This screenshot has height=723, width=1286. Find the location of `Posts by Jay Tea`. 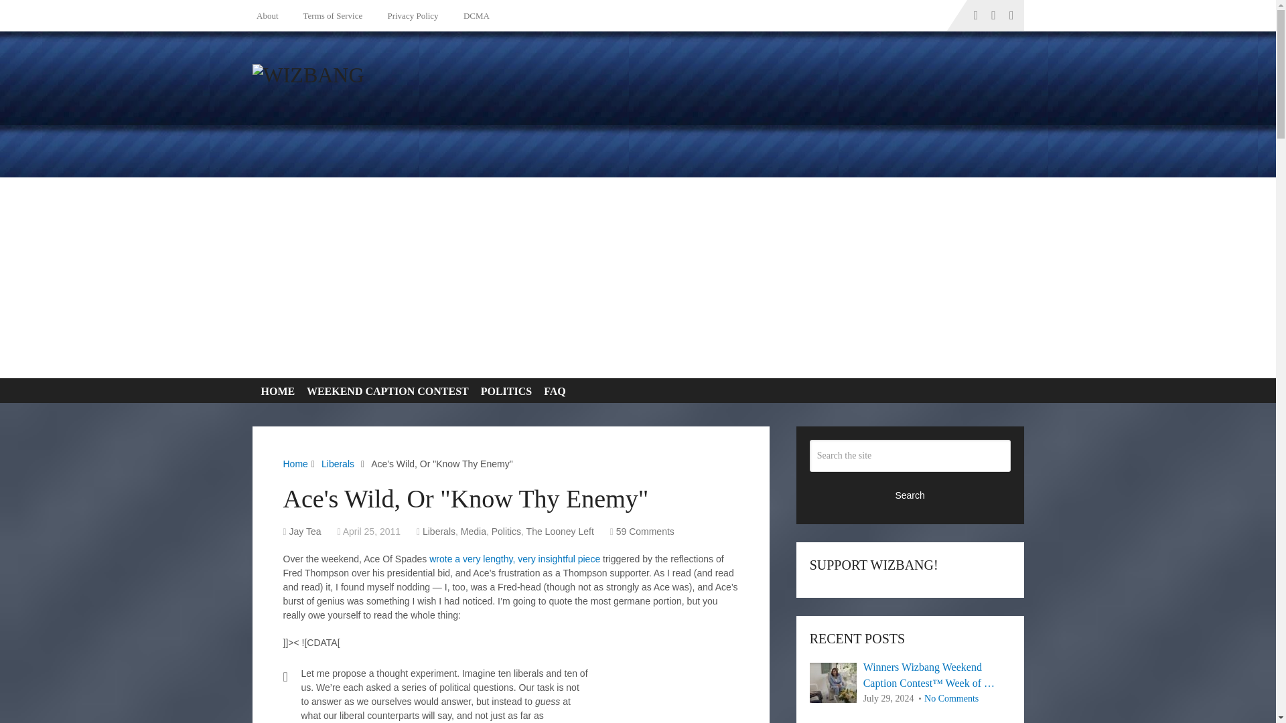

Posts by Jay Tea is located at coordinates (305, 532).